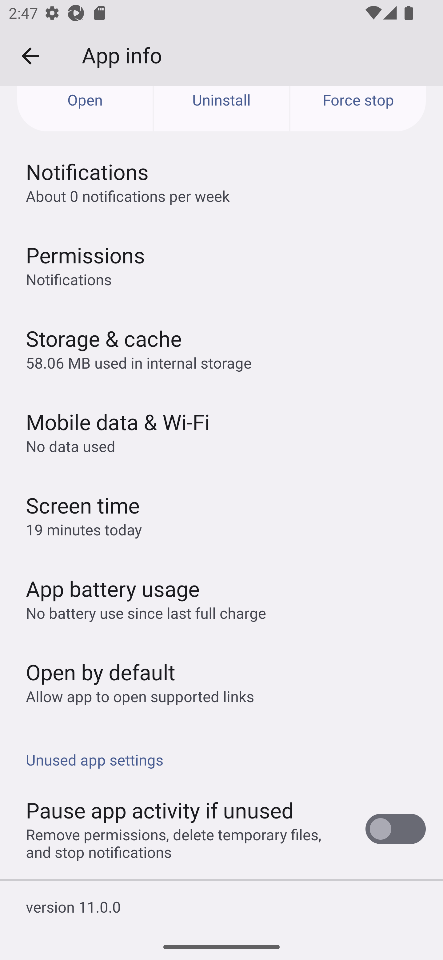 This screenshot has width=443, height=960. I want to click on Screen time 19 minutes today, so click(221, 515).